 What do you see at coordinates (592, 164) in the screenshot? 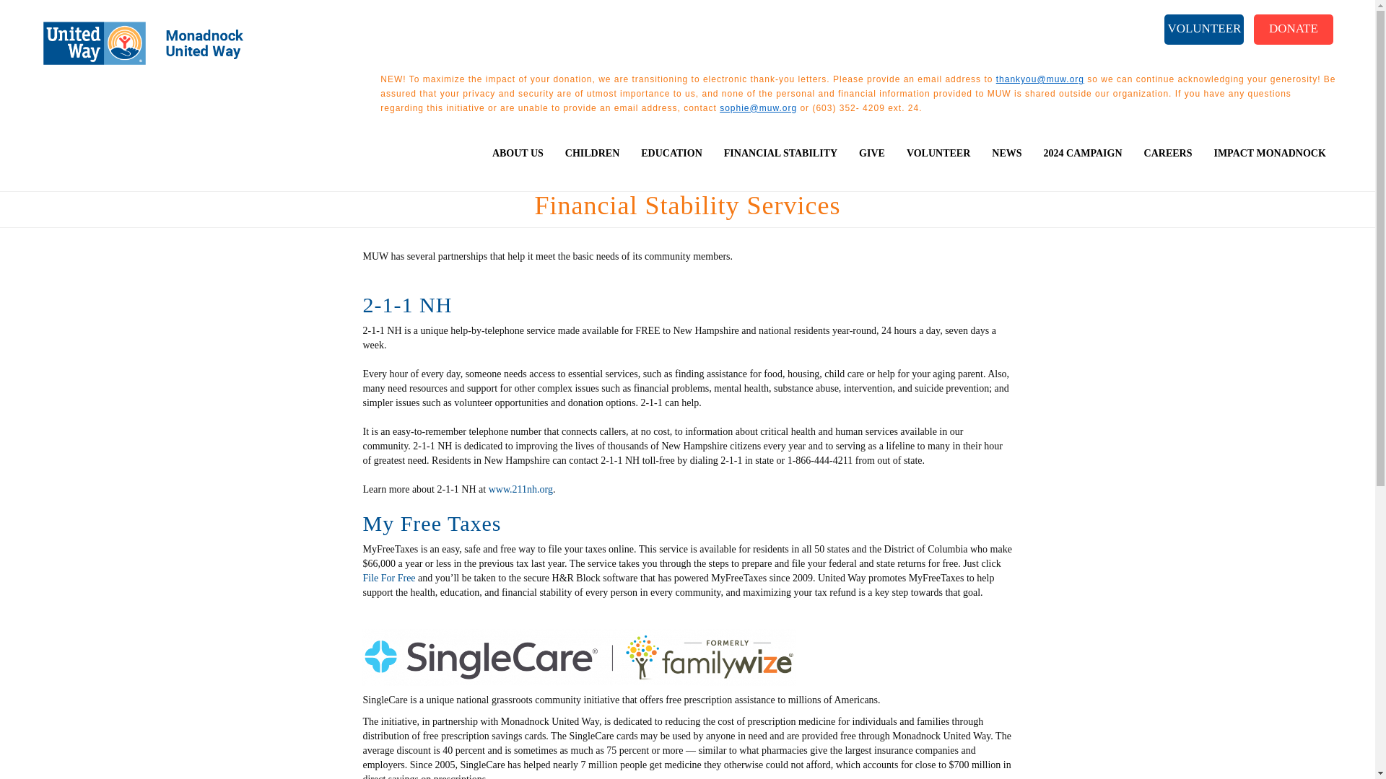
I see `CHILDREN` at bounding box center [592, 164].